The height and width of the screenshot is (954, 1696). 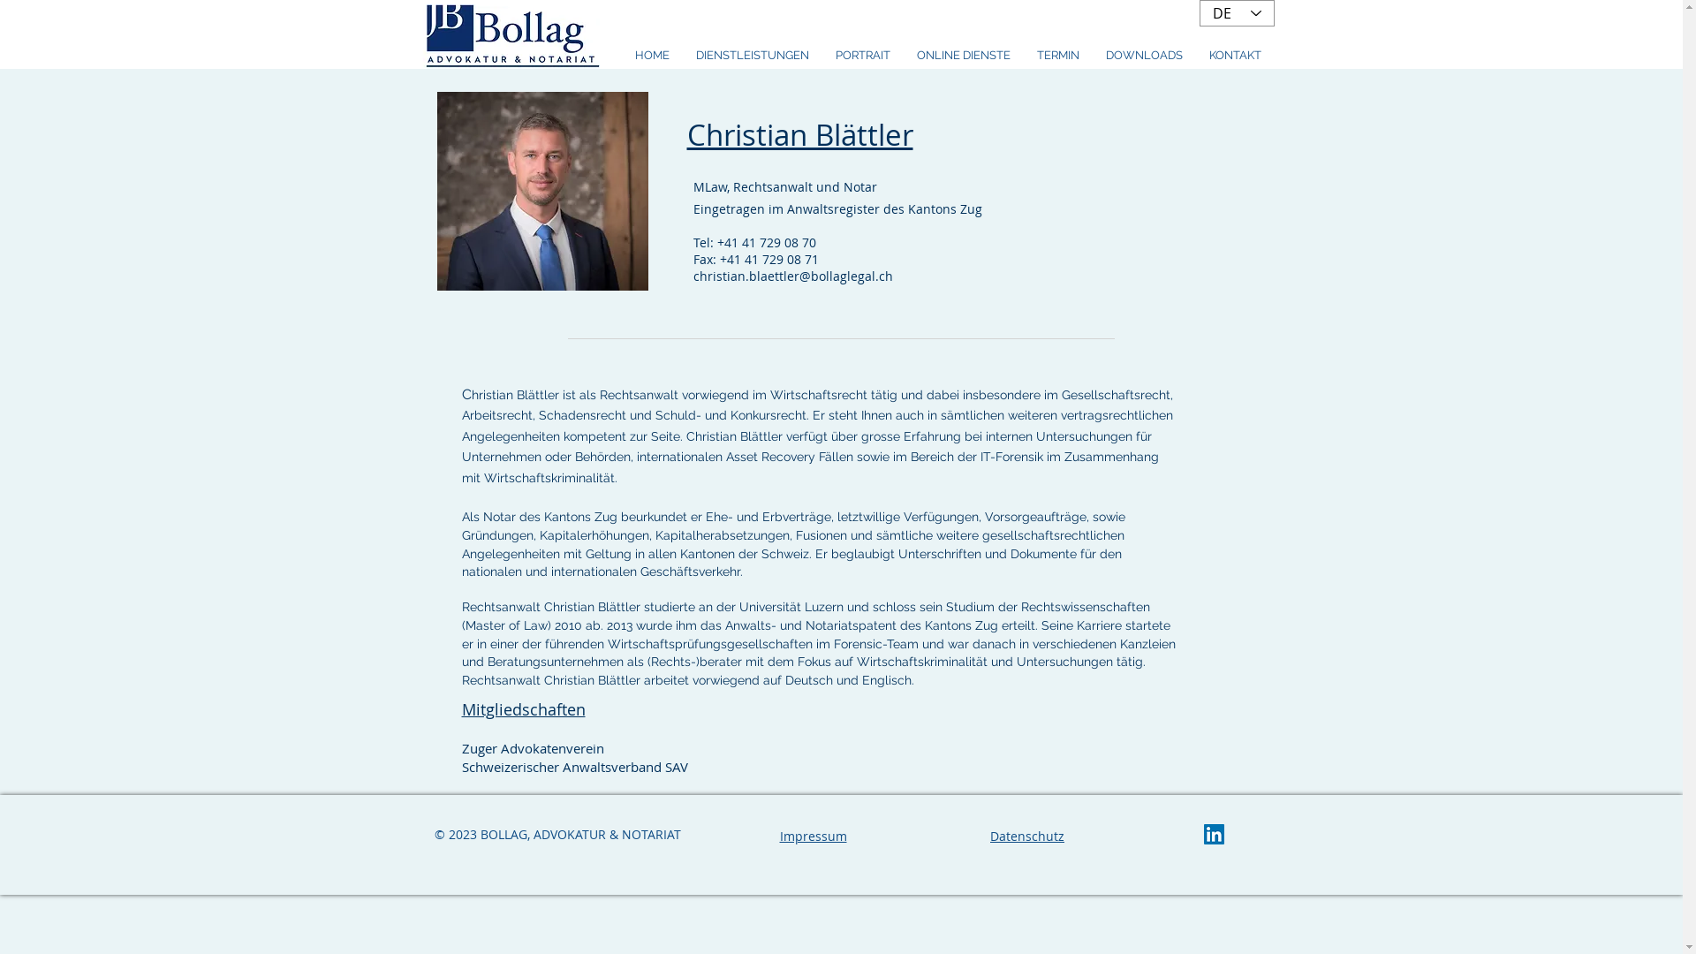 I want to click on DIENSTLEISTUNGEN, so click(x=752, y=55).